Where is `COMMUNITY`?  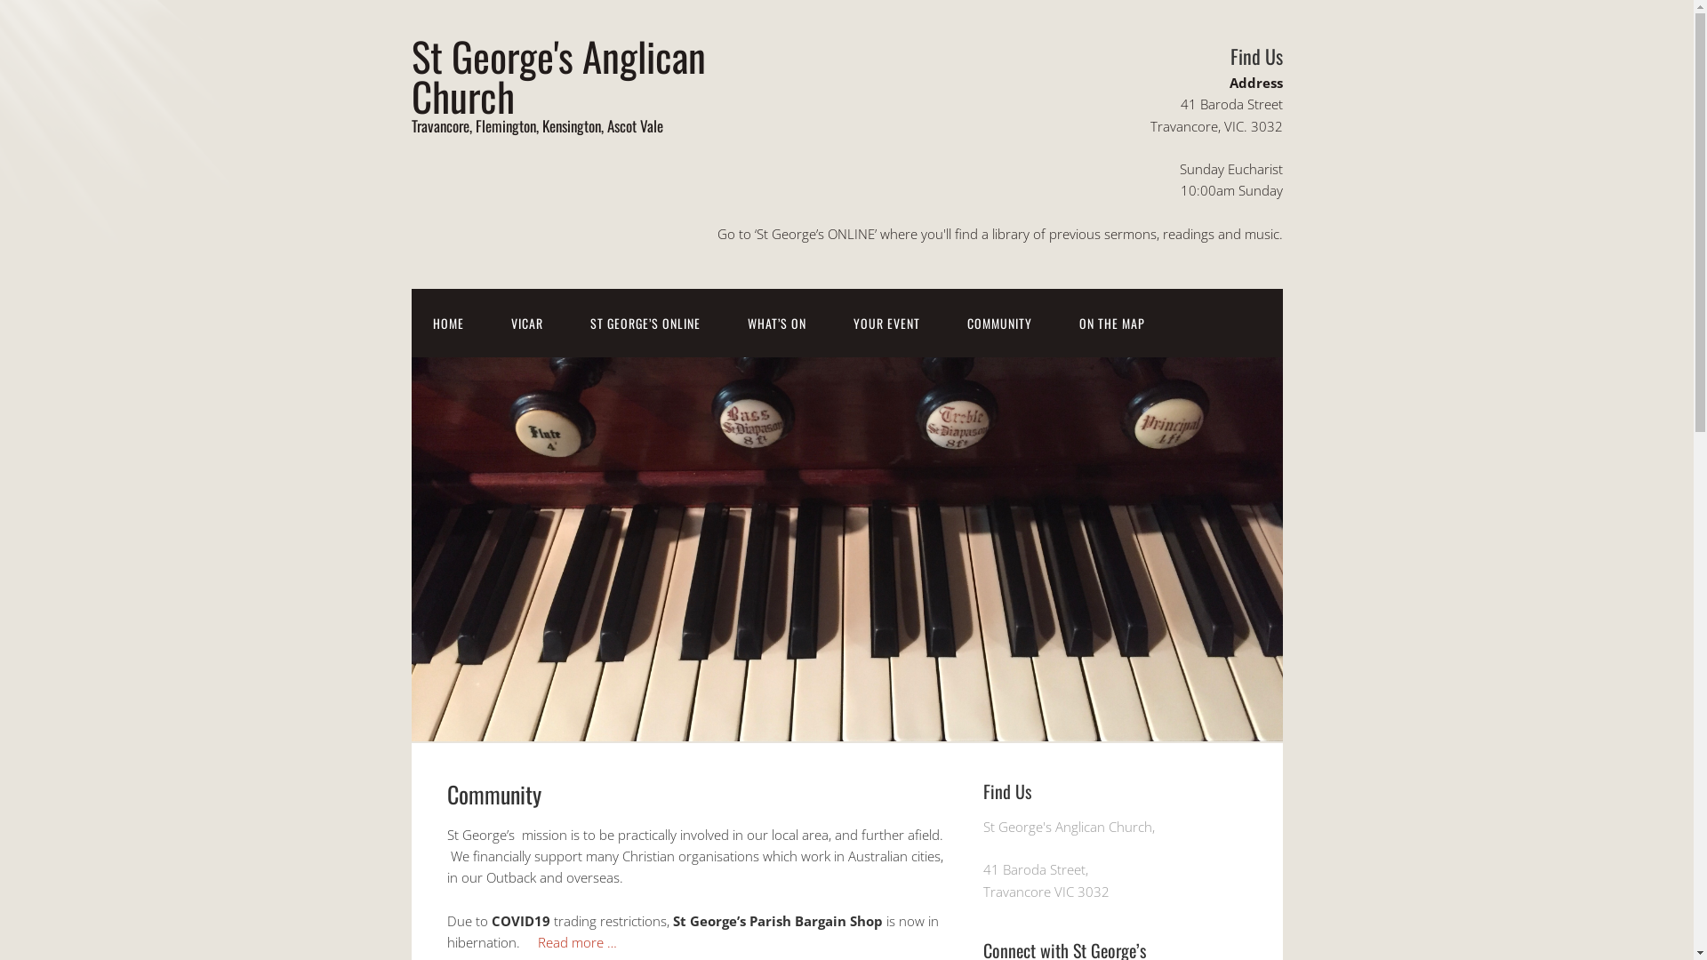
COMMUNITY is located at coordinates (999, 324).